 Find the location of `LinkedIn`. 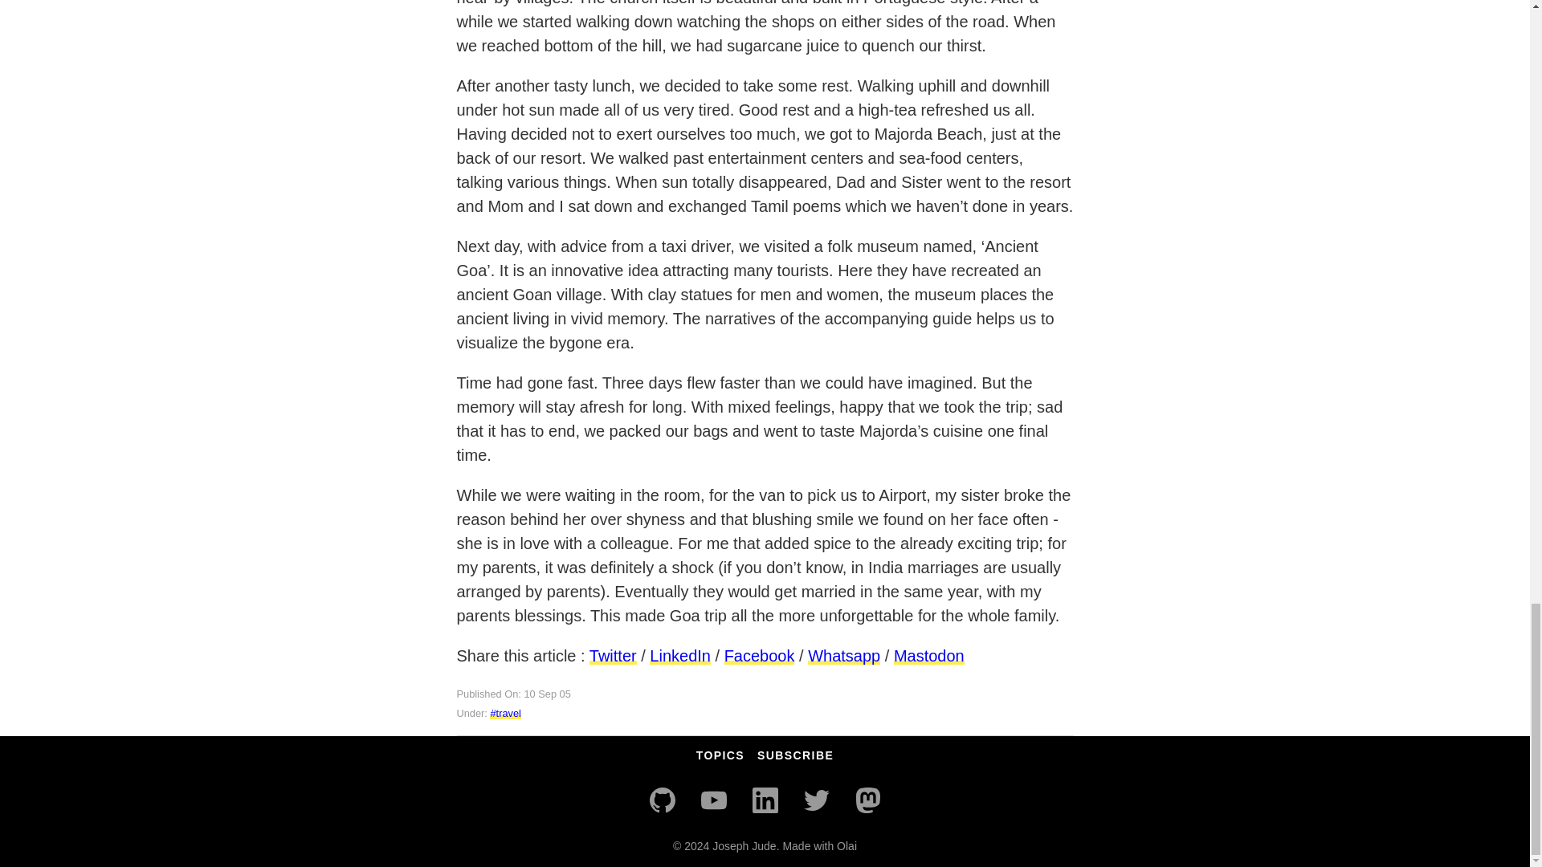

LinkedIn is located at coordinates (679, 655).